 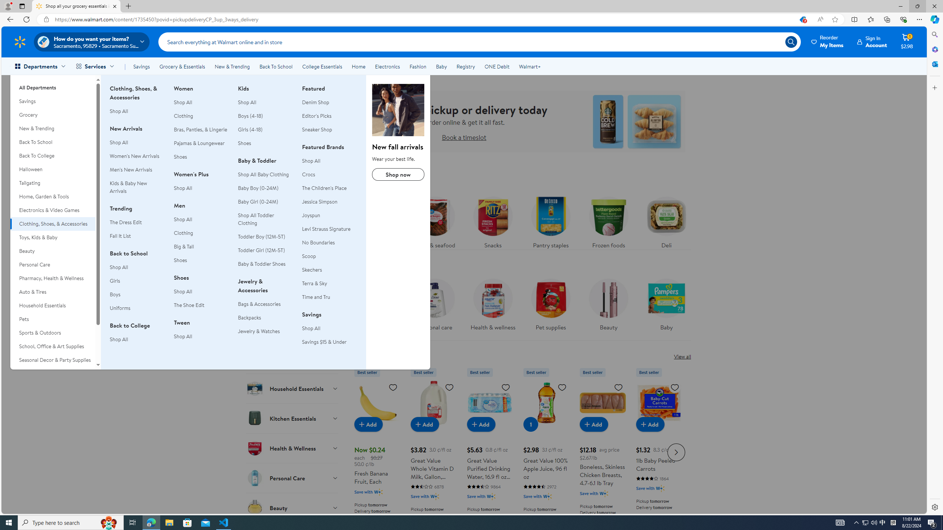 I want to click on Walmart Plus, so click(x=660, y=488).